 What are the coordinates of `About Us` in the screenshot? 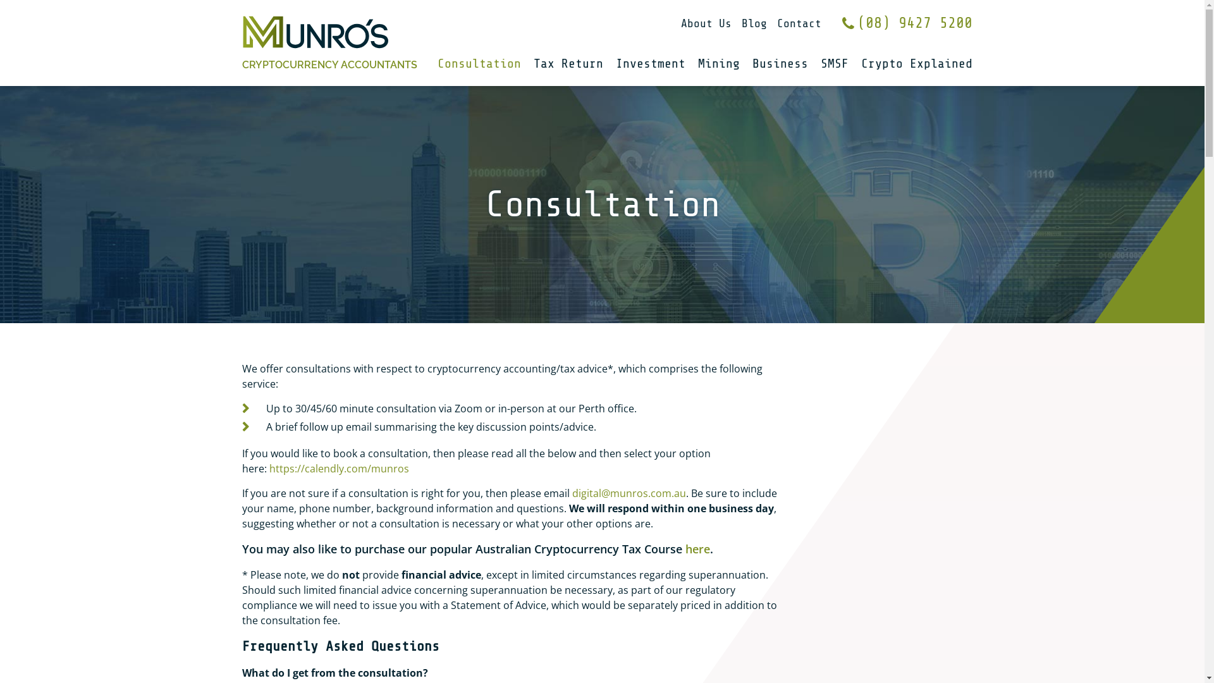 It's located at (706, 23).